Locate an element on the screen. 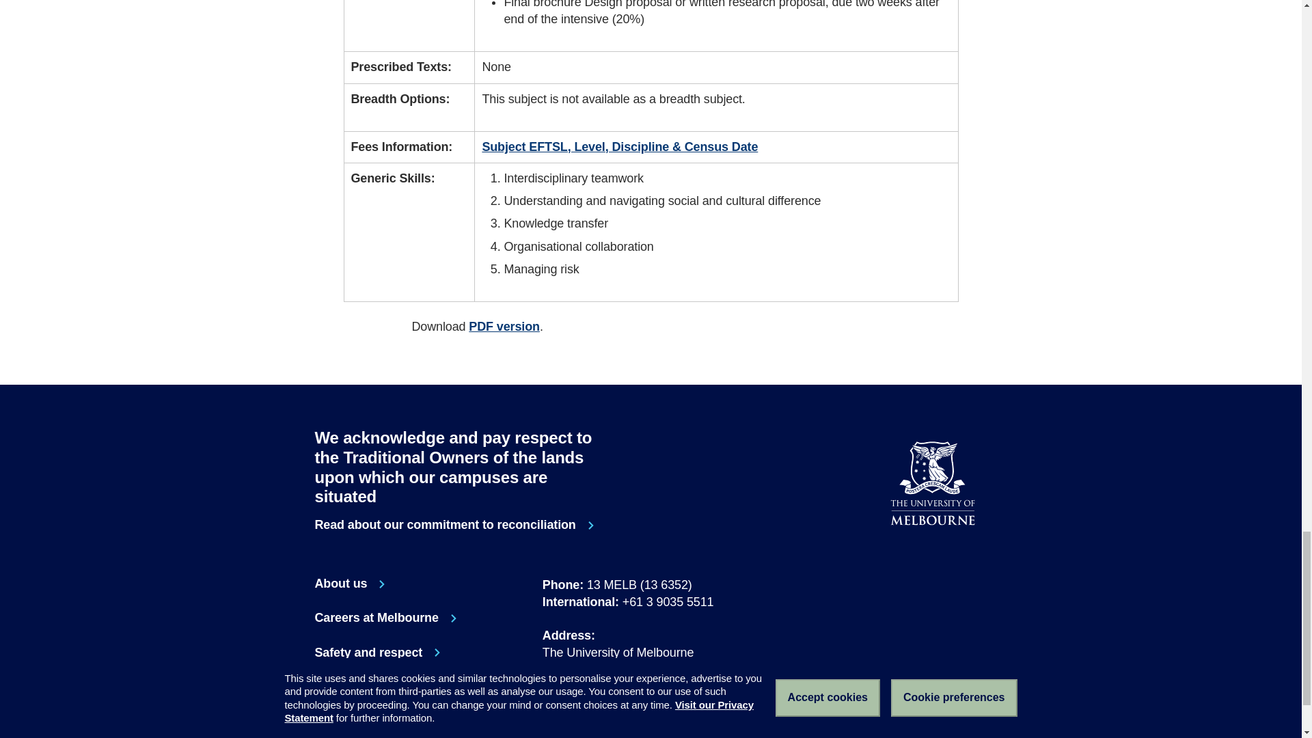 The image size is (1312, 738). View all Campus locations is located at coordinates (456, 525).